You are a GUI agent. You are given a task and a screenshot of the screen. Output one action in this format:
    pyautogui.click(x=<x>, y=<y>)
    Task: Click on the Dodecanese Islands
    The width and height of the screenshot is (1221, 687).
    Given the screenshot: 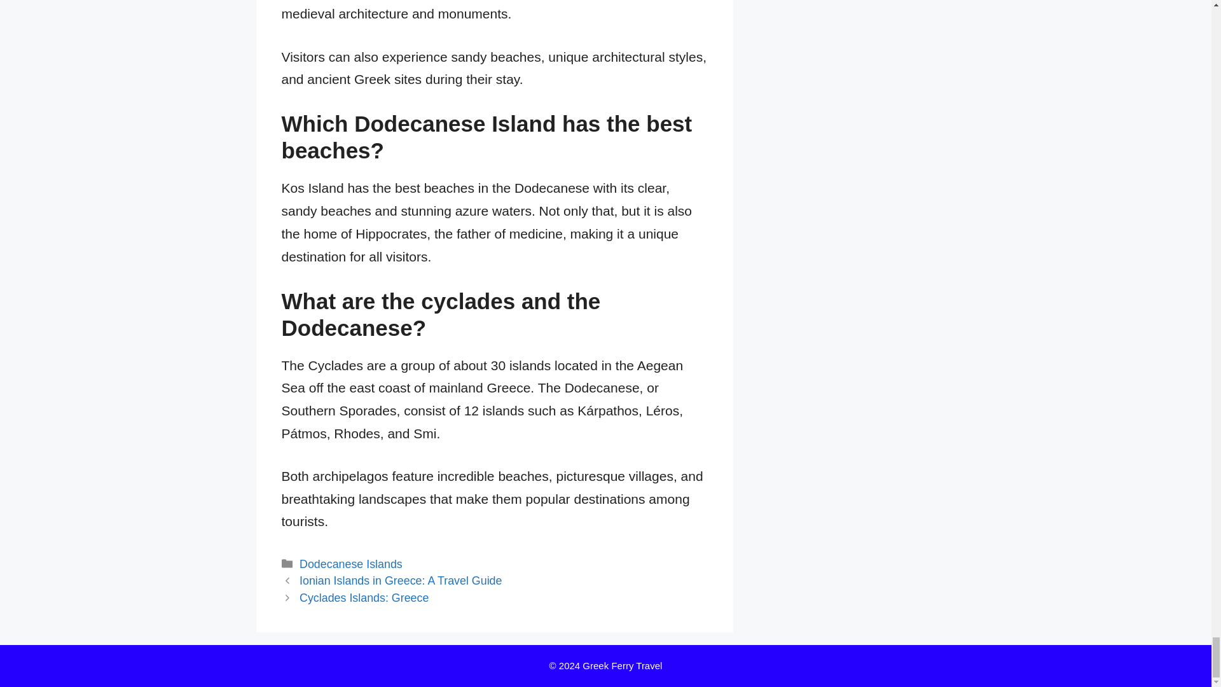 What is the action you would take?
    pyautogui.click(x=351, y=564)
    